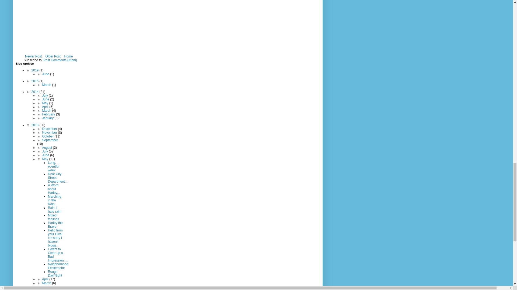  I want to click on Home, so click(68, 56).